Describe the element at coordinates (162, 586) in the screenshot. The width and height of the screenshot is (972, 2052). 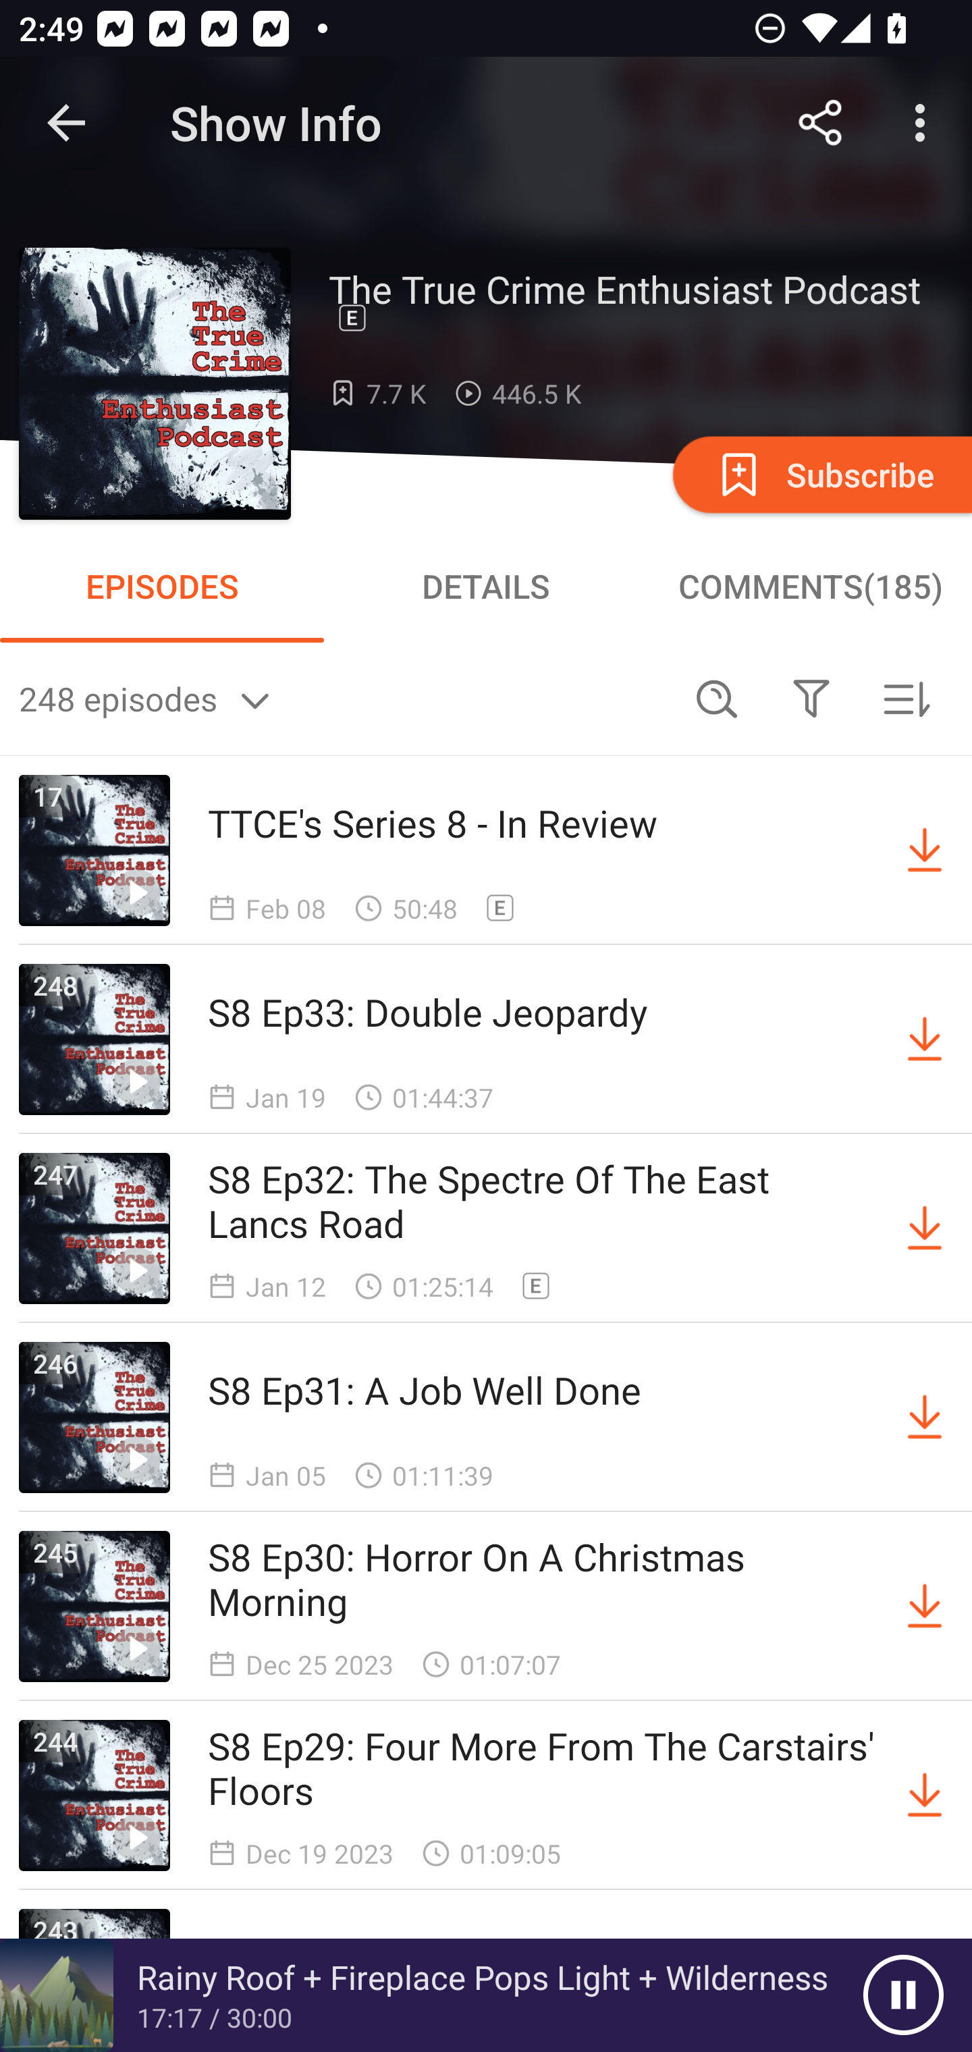
I see `EPISODES` at that location.